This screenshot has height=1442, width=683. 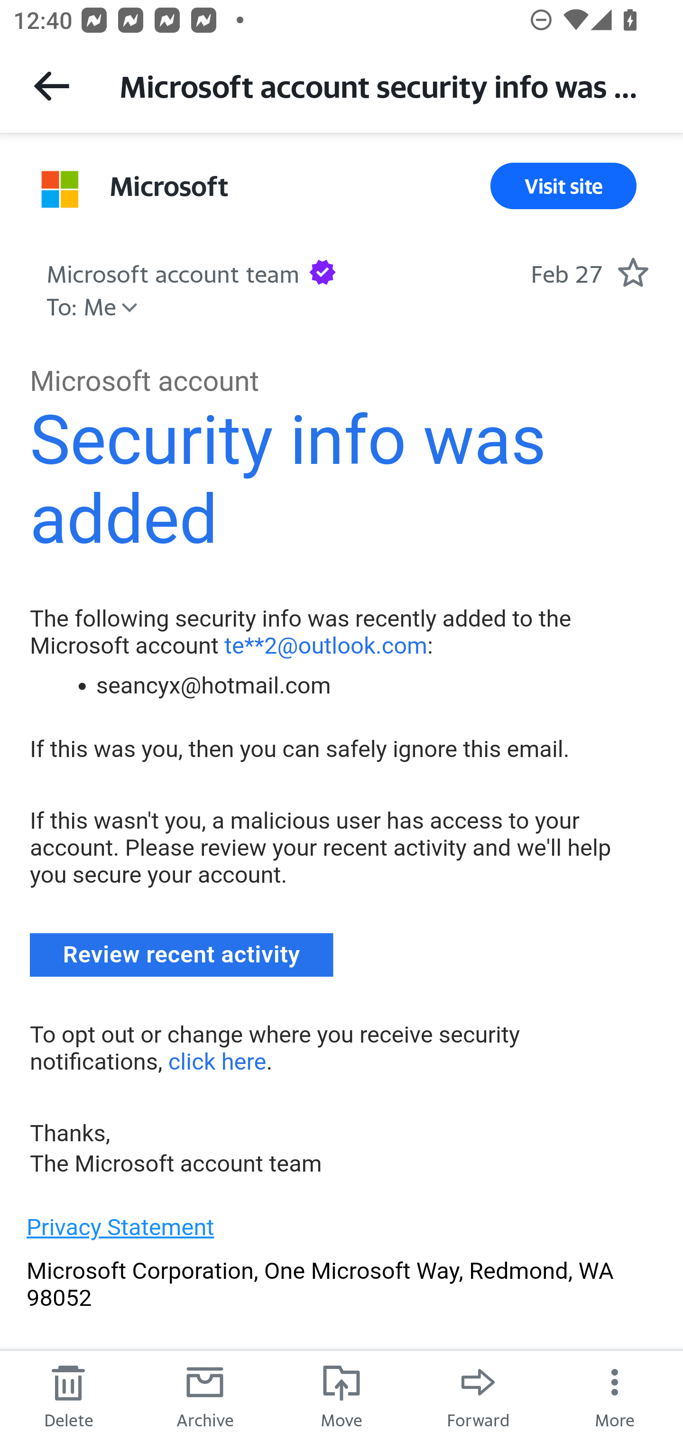 I want to click on More, so click(x=615, y=1396).